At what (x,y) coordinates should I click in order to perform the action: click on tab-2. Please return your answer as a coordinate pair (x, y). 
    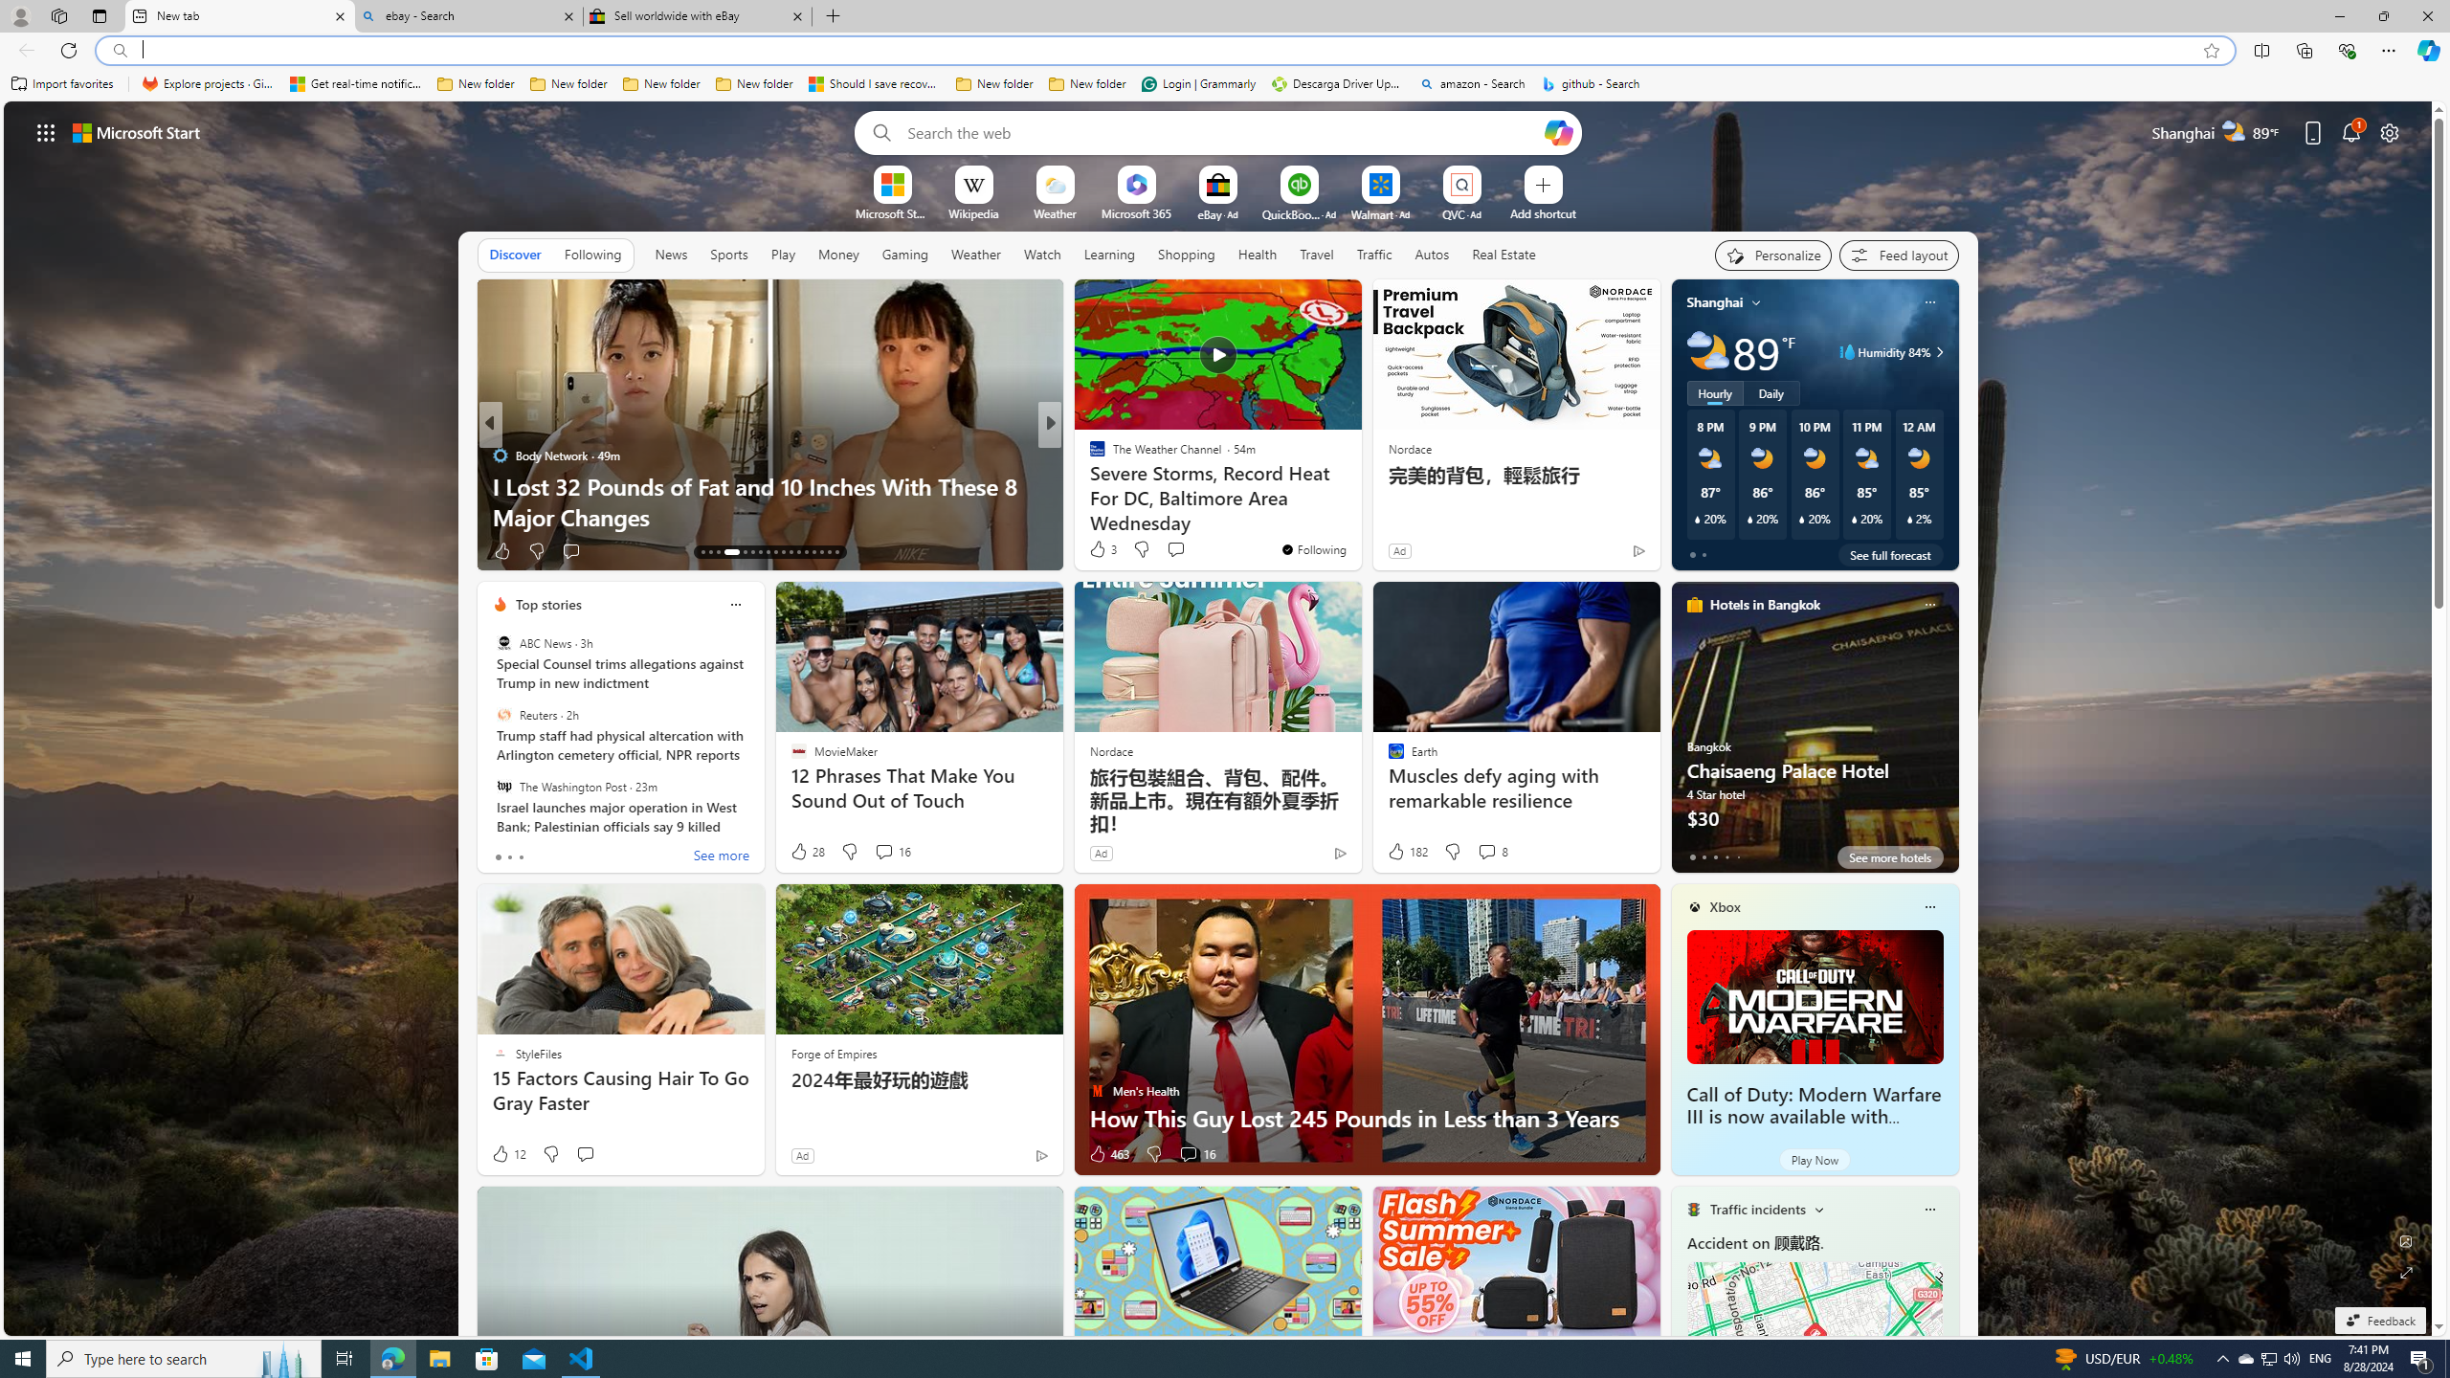
    Looking at the image, I should click on (1715, 856).